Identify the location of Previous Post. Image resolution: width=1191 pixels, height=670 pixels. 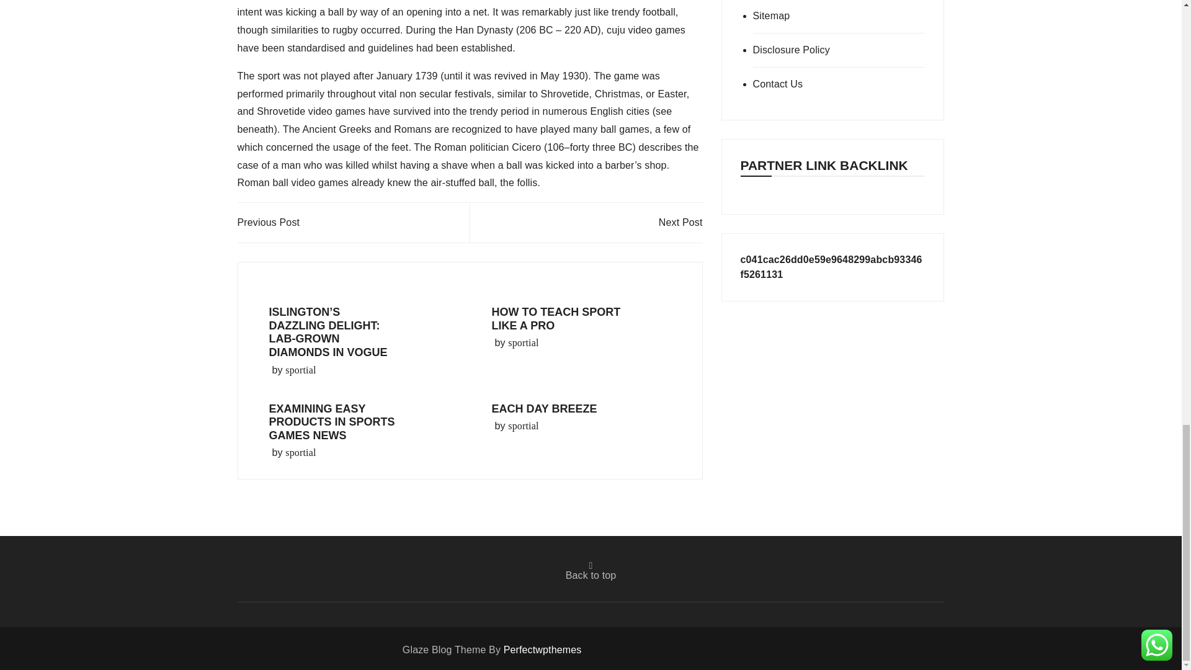
(268, 222).